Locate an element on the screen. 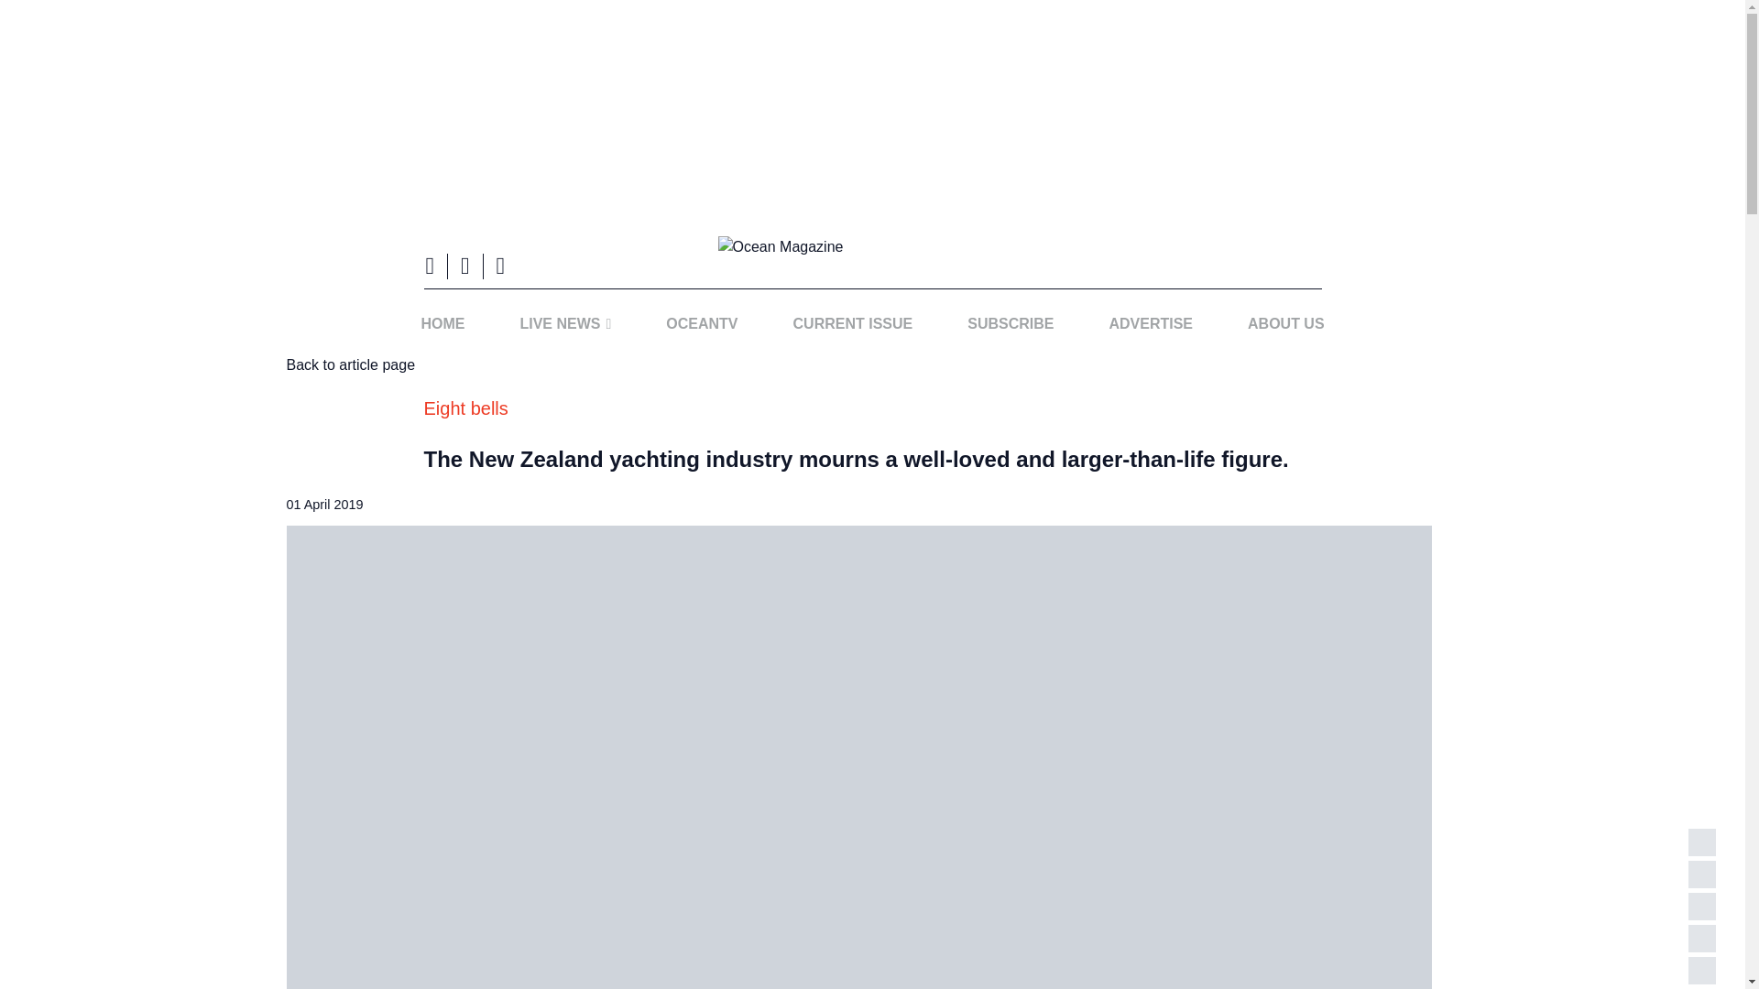 This screenshot has height=989, width=1759. About Us is located at coordinates (1285, 323).